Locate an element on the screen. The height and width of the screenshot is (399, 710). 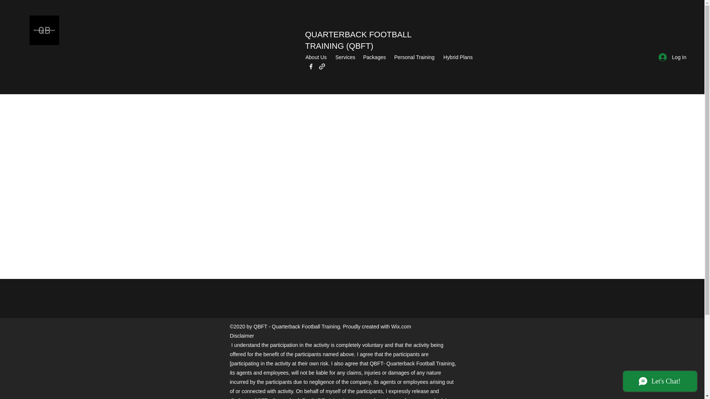
Hybrid Plans is located at coordinates (459, 57).